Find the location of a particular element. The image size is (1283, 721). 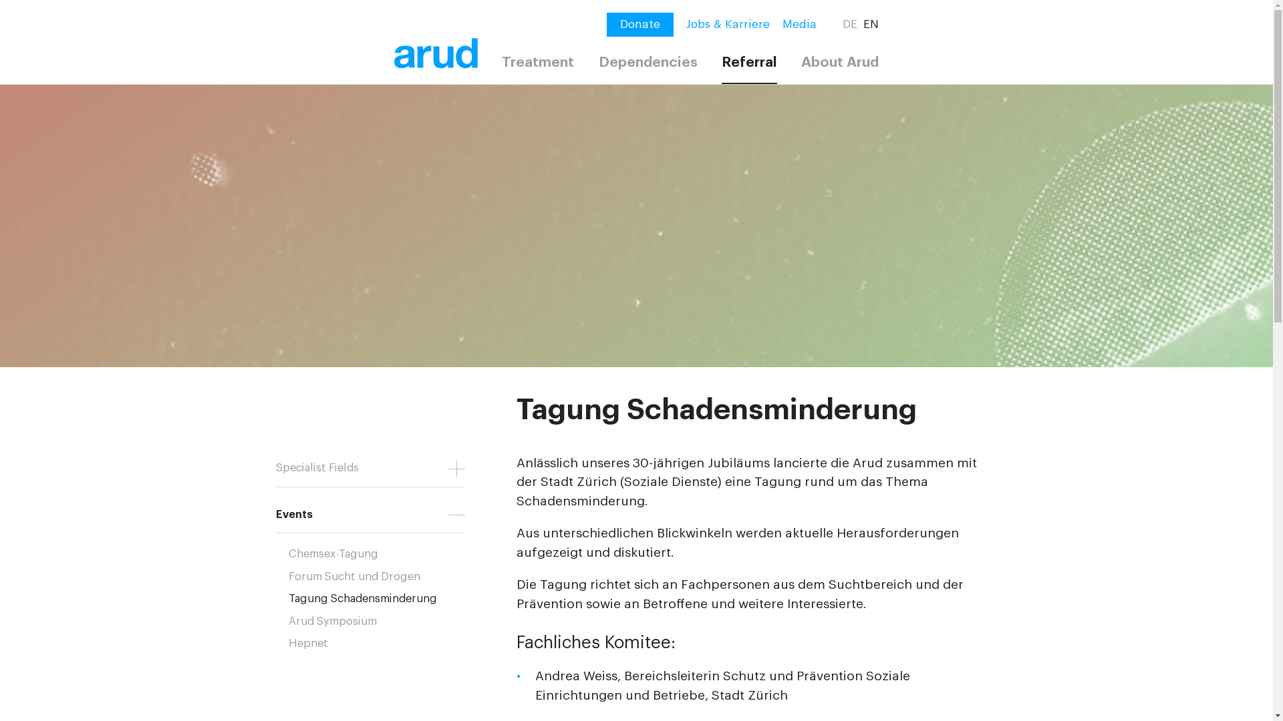

arud_logo is located at coordinates (436, 55).